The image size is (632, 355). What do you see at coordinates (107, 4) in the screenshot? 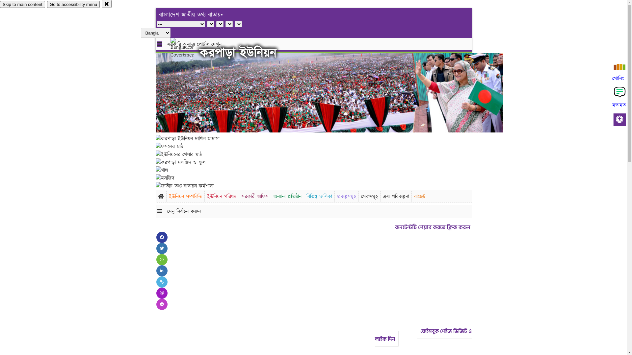
I see `close` at bounding box center [107, 4].